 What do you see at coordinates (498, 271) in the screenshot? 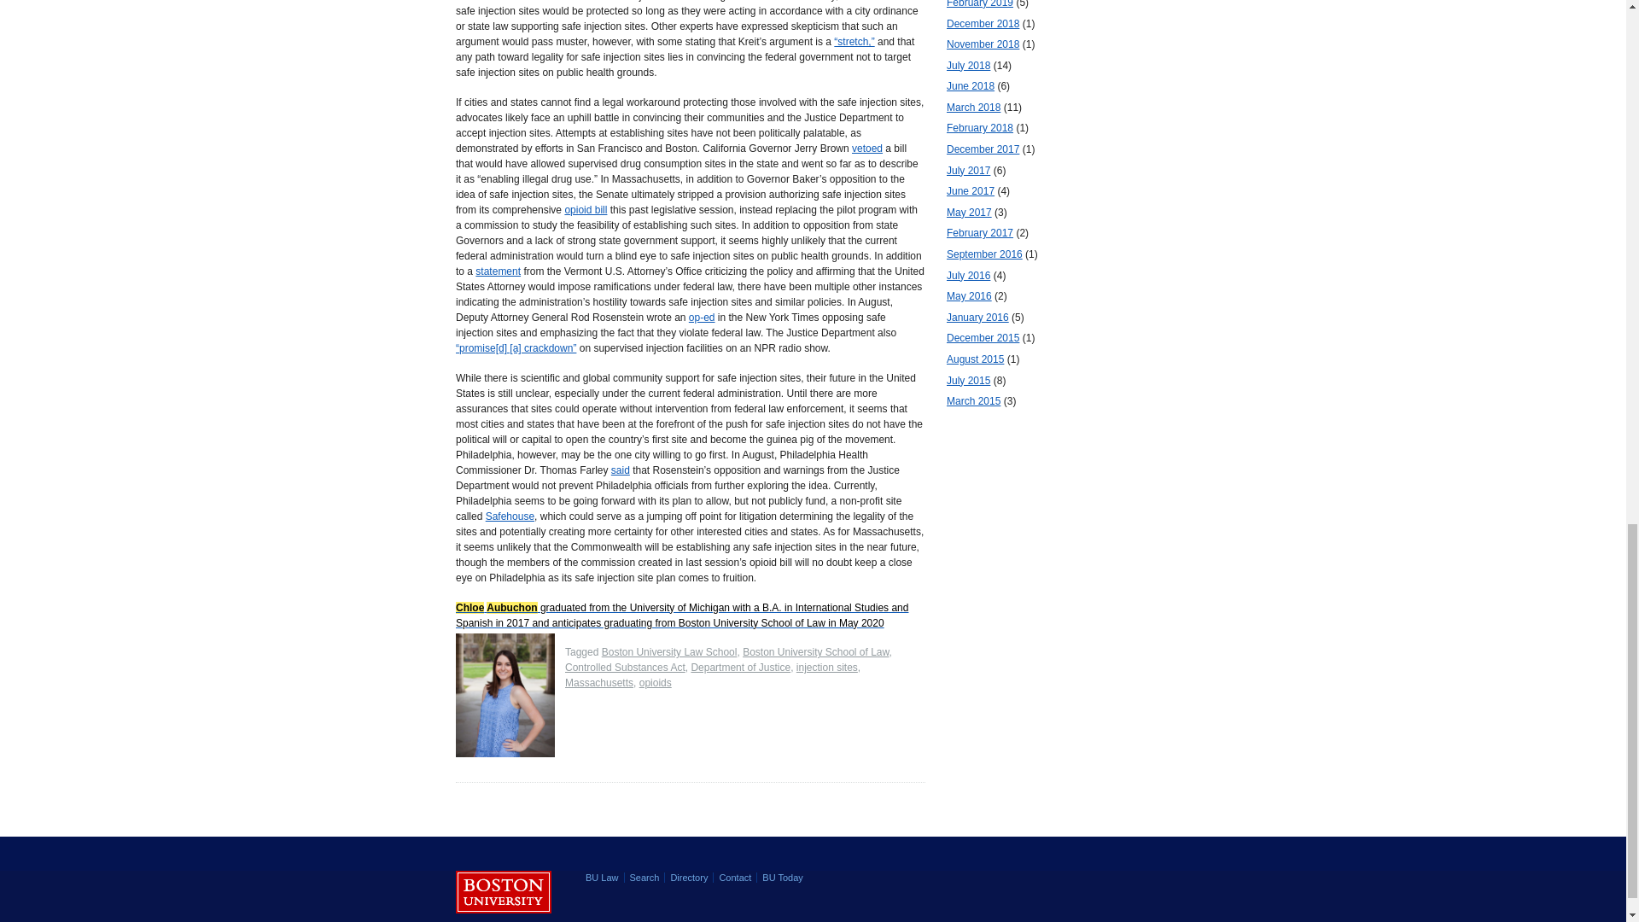
I see `statement` at bounding box center [498, 271].